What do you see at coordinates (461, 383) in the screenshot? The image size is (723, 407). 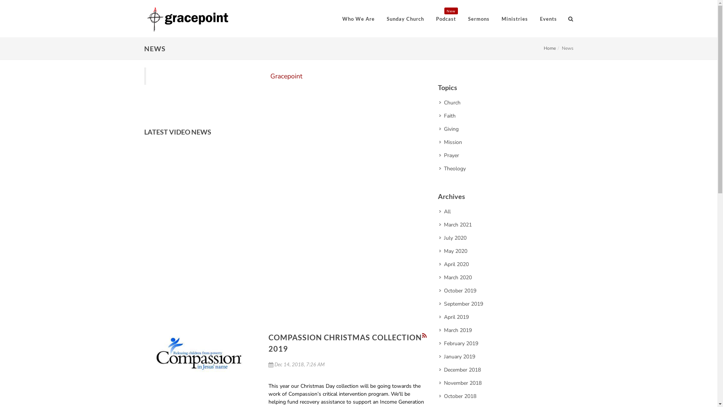 I see `November 2018` at bounding box center [461, 383].